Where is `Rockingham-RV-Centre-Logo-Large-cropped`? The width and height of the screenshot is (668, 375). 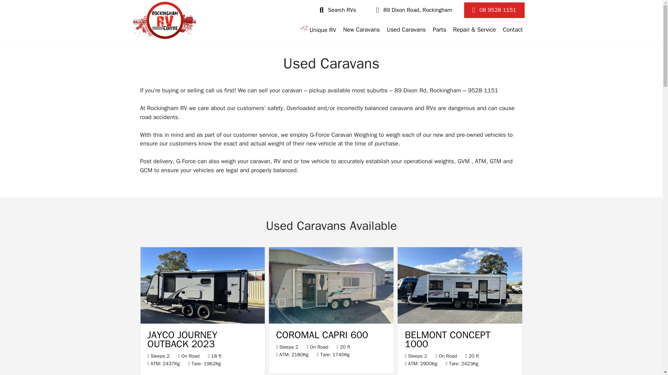
Rockingham-RV-Centre-Logo-Large-cropped is located at coordinates (164, 20).